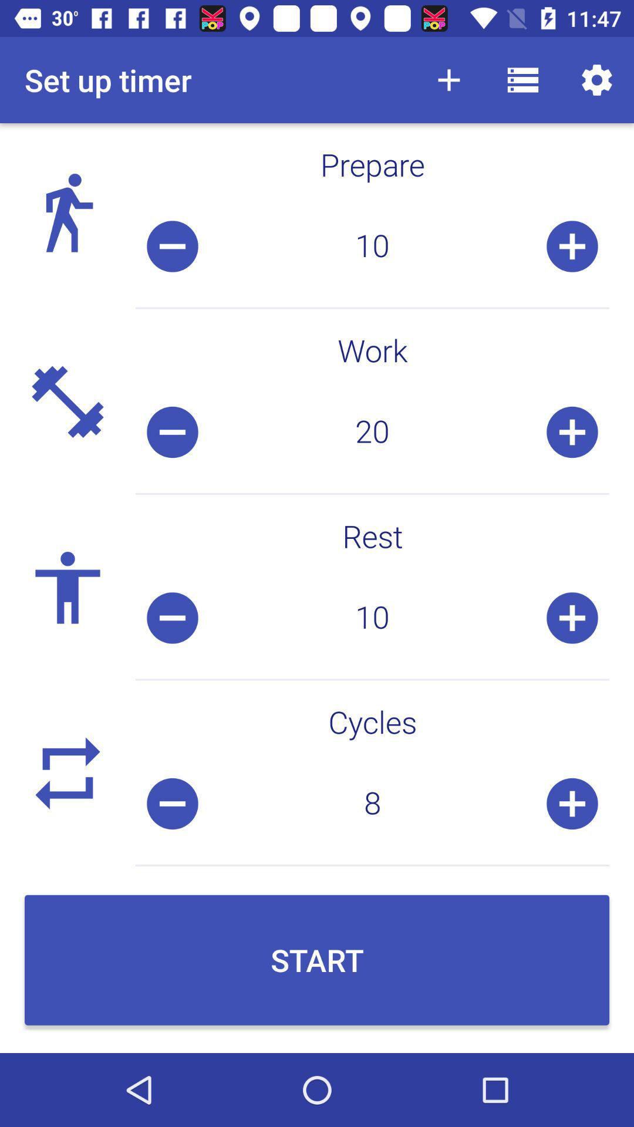 This screenshot has height=1127, width=634. Describe the element at coordinates (448, 80) in the screenshot. I see `turn off the item above the prepare item` at that location.